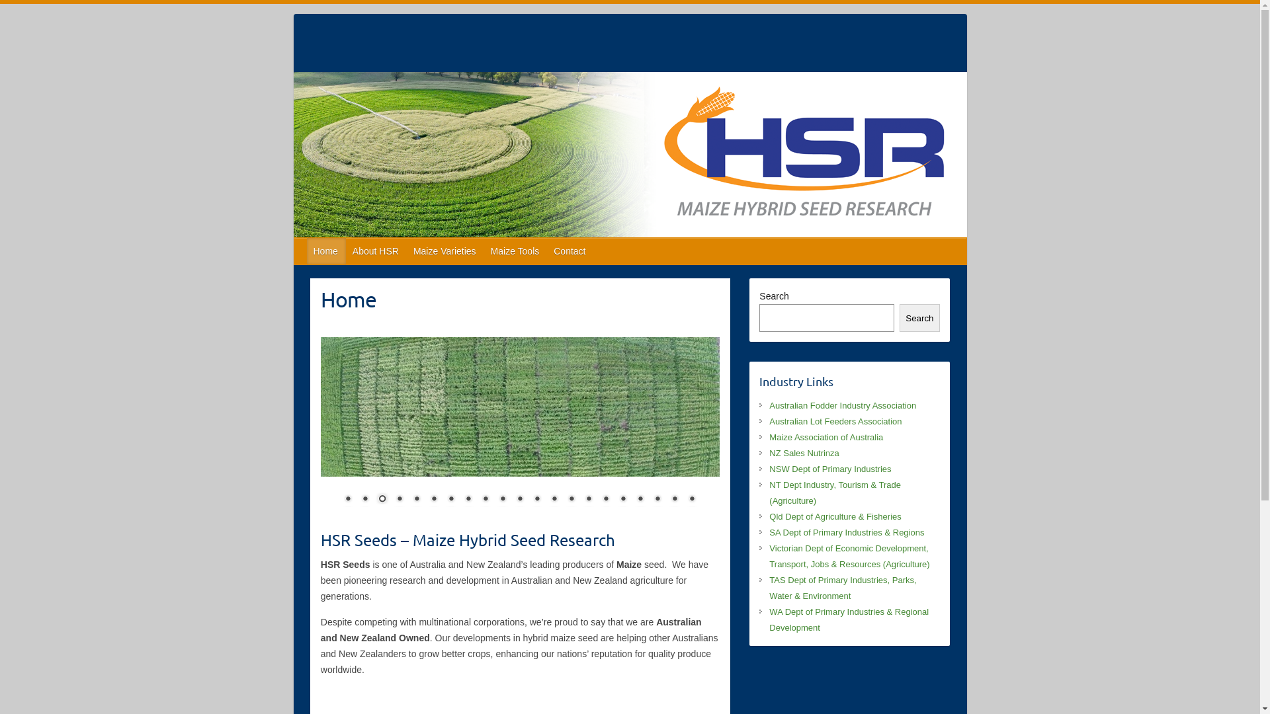 This screenshot has width=1270, height=714. I want to click on 7, so click(451, 500).